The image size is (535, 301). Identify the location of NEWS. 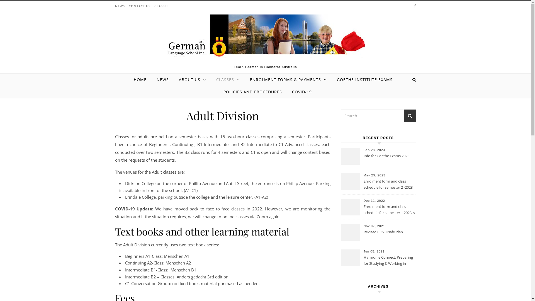
(120, 6).